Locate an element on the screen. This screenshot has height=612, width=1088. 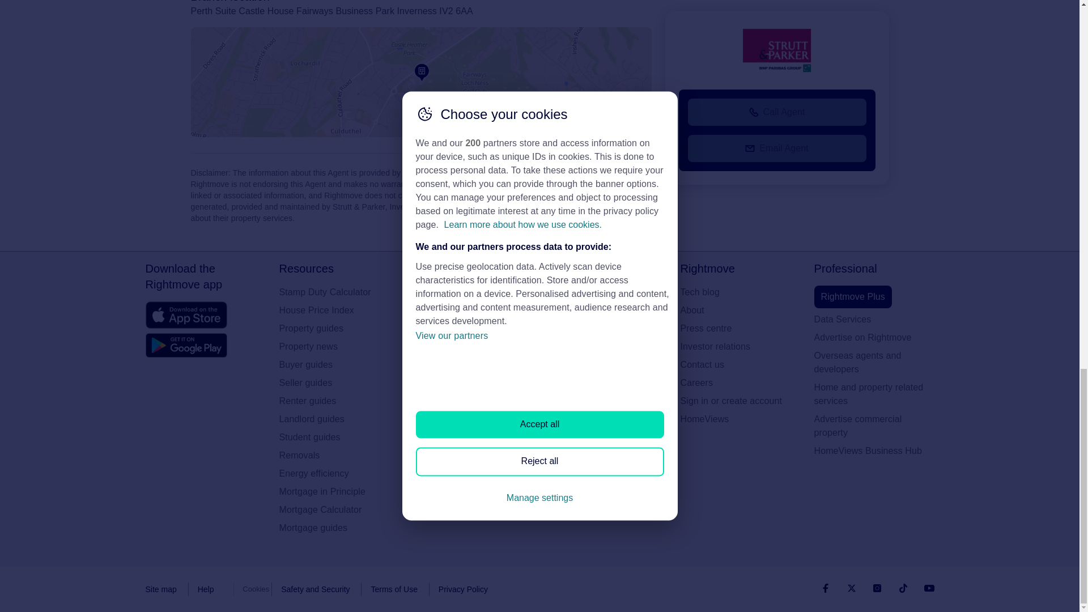
Stamp duty calculator is located at coordinates (339, 292).